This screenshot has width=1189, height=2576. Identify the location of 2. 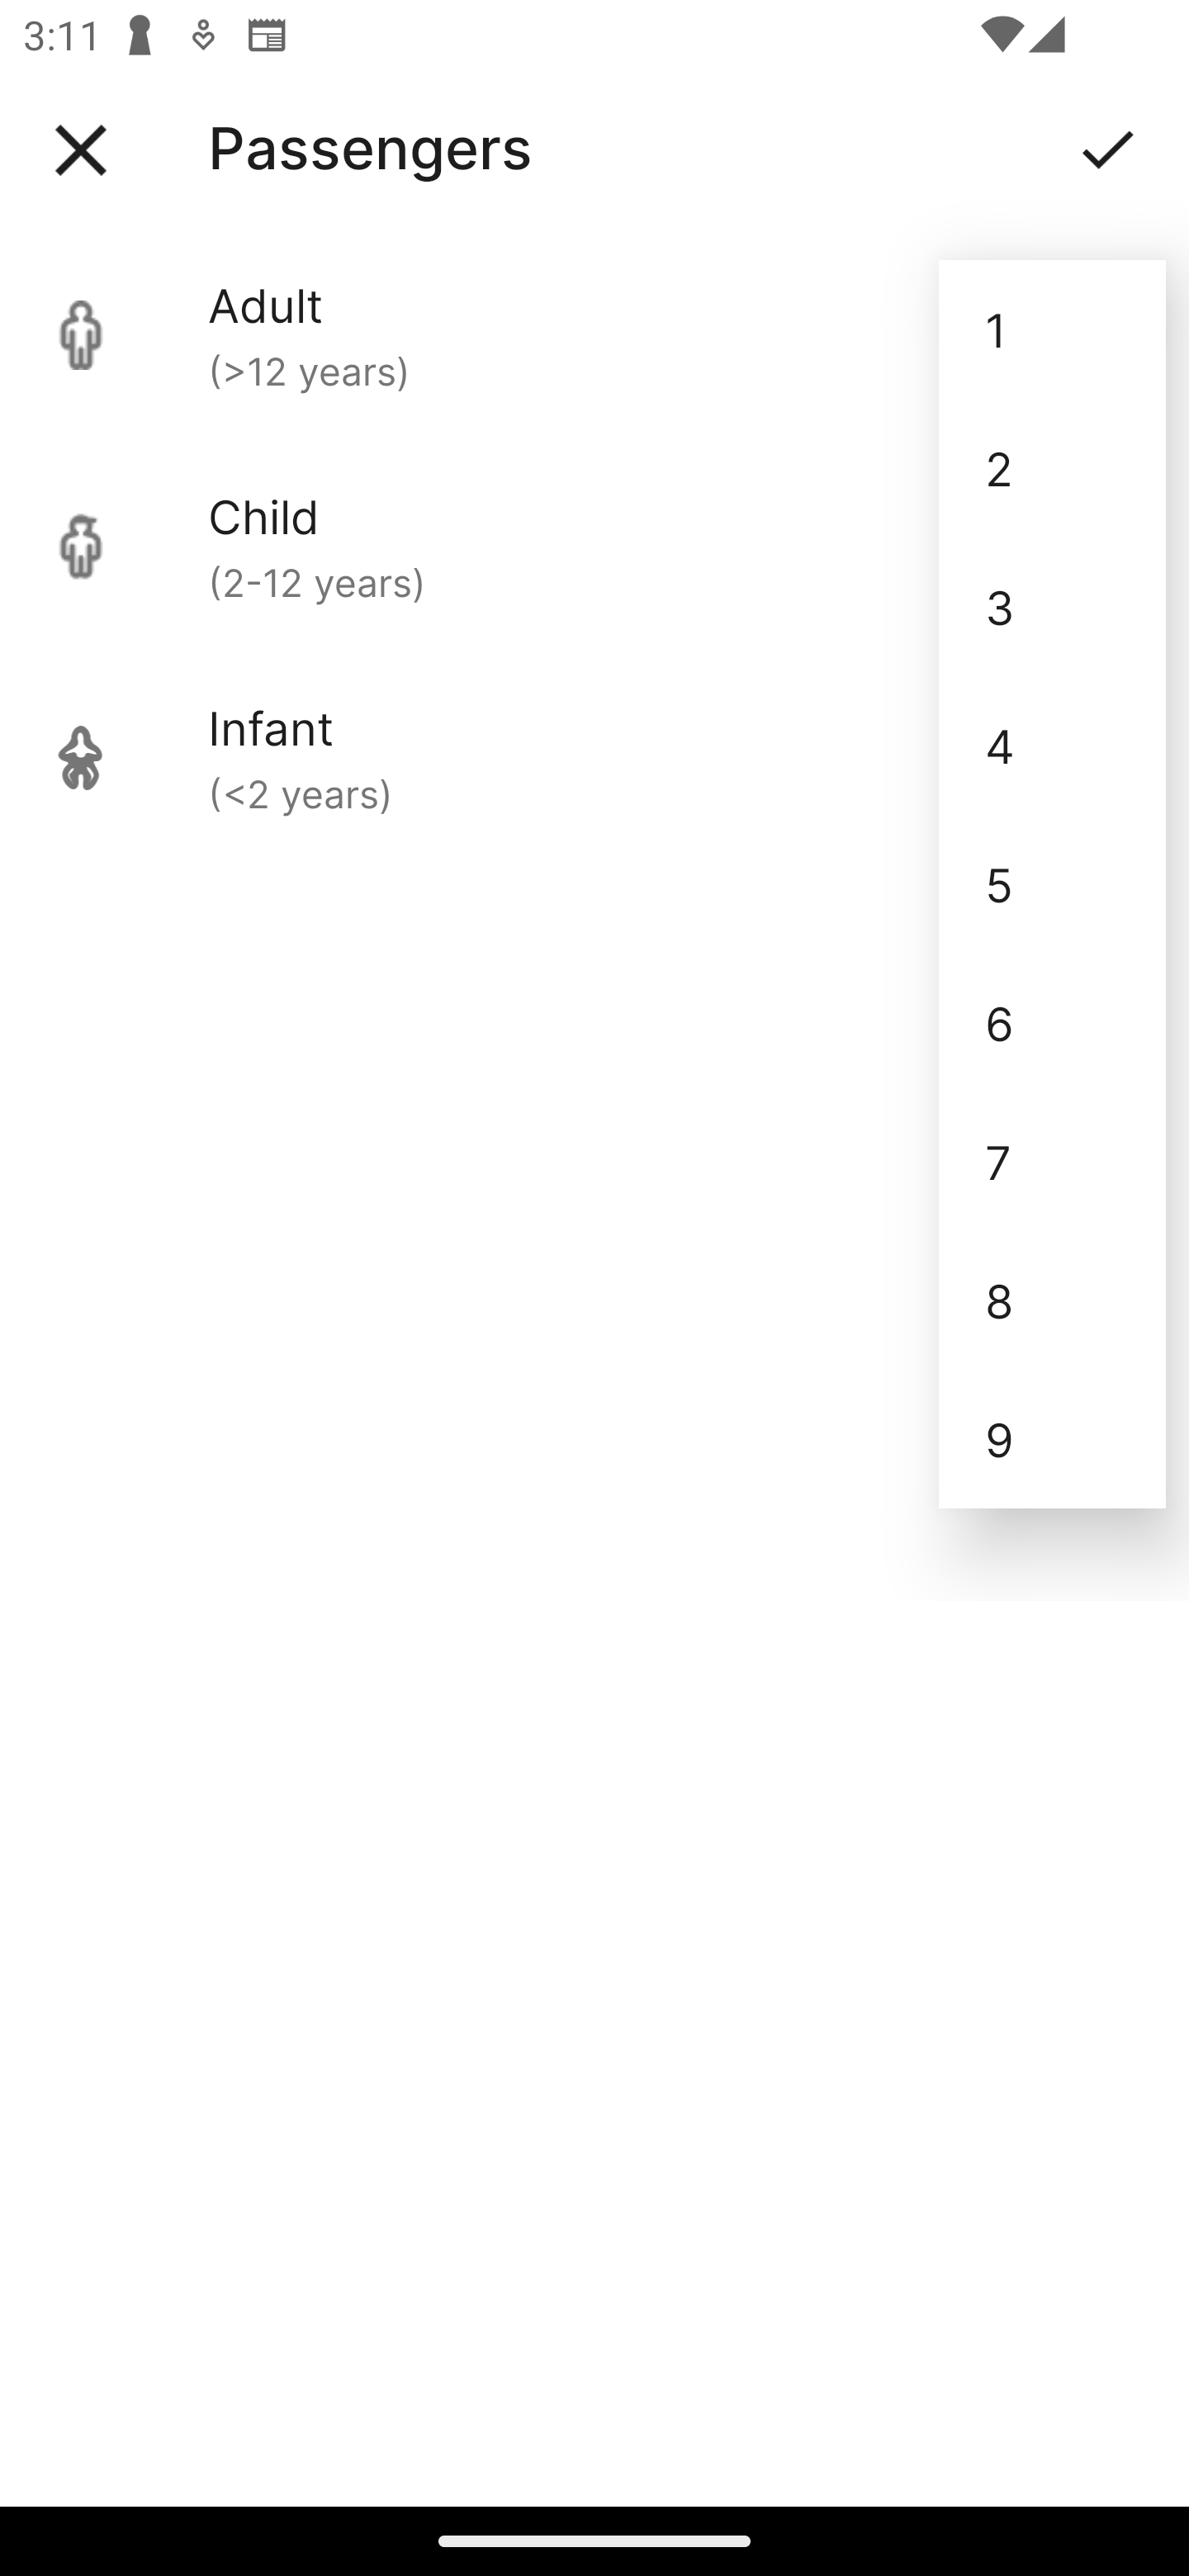
(1052, 469).